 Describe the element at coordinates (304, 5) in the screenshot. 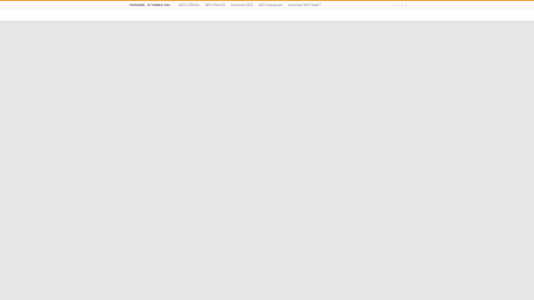

I see `Kurumsal SEO Nedir?` at that location.